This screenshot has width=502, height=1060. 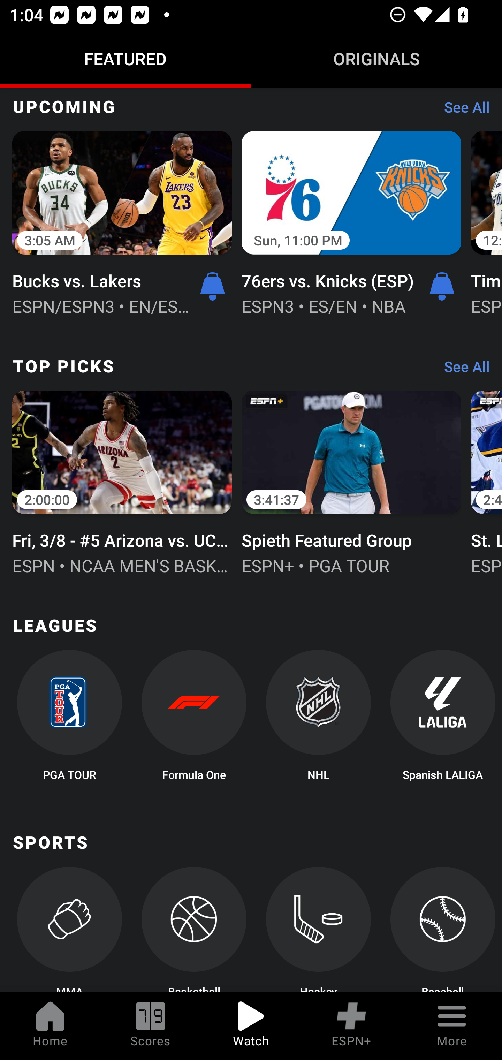 I want to click on See All, so click(x=462, y=370).